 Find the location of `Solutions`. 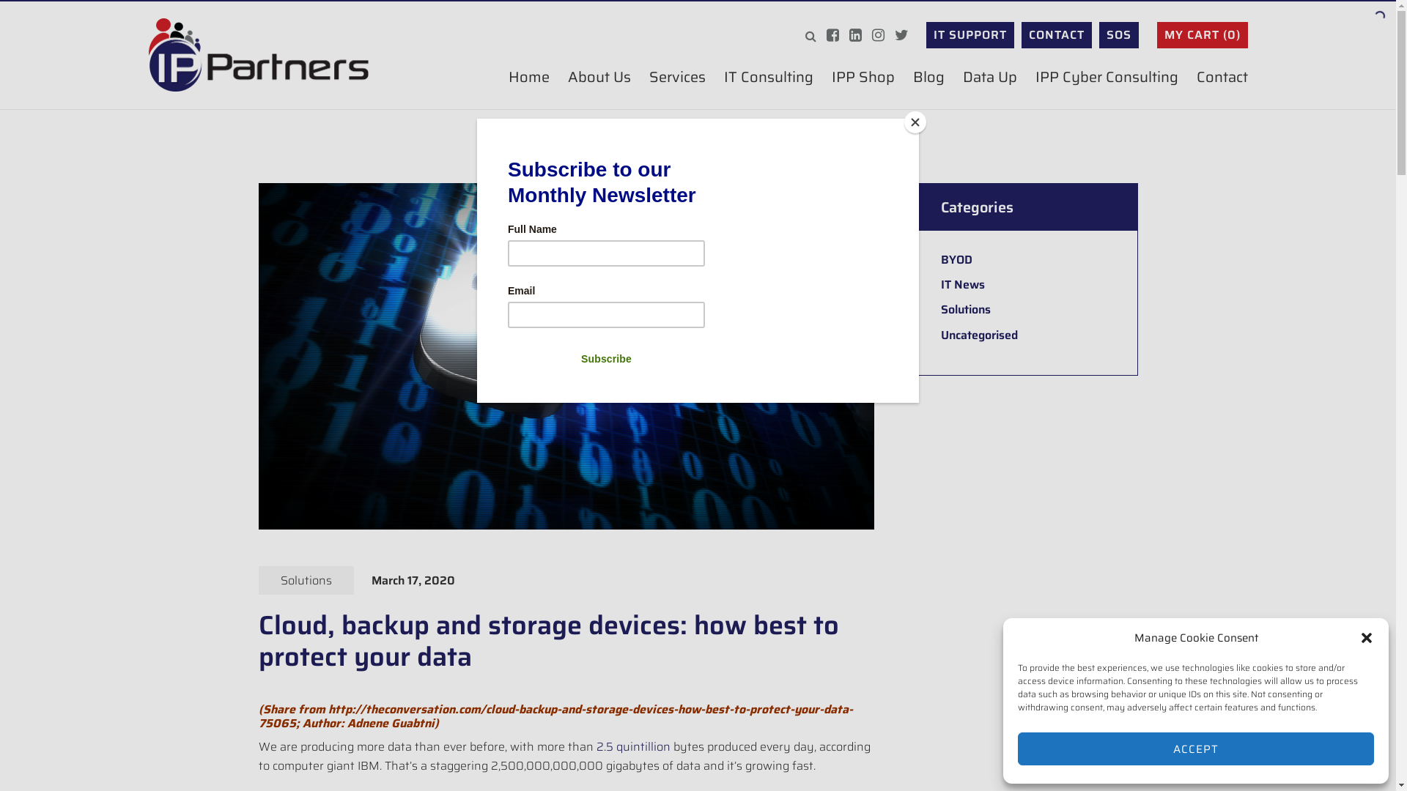

Solutions is located at coordinates (306, 580).